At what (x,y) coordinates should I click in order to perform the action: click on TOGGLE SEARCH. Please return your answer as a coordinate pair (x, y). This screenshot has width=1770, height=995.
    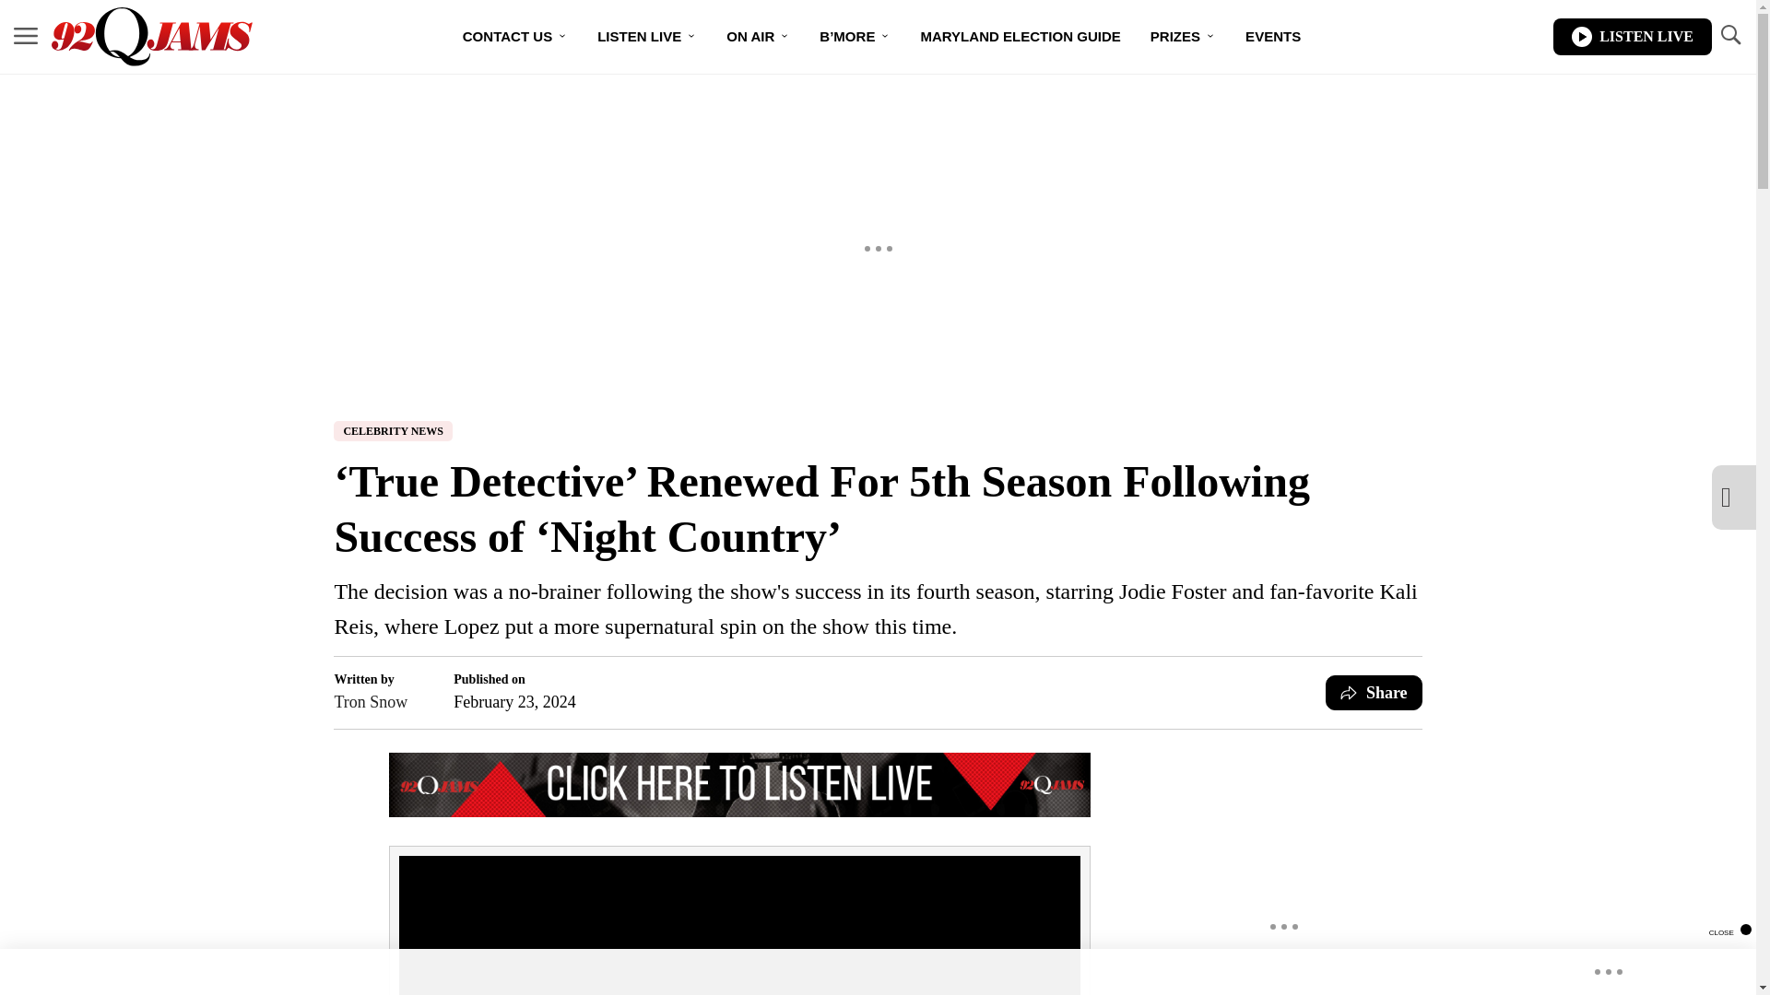
    Looking at the image, I should click on (1729, 35).